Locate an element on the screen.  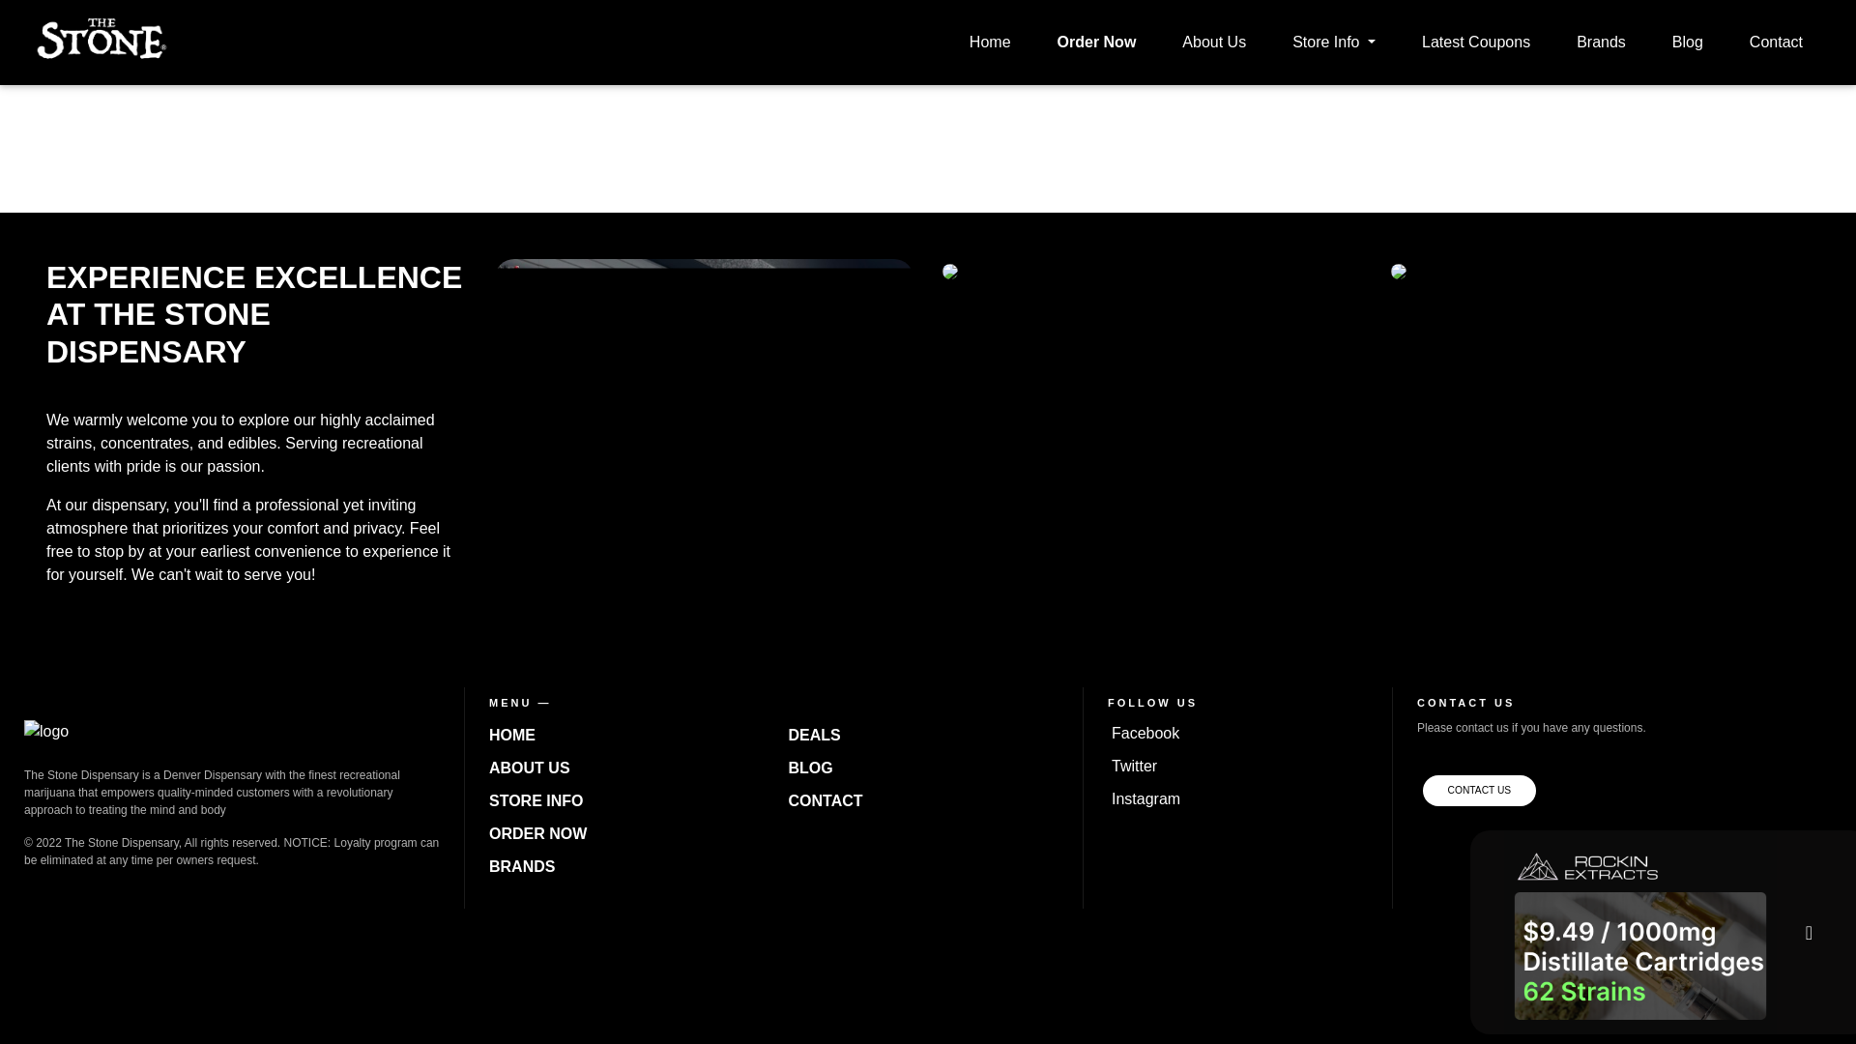
Store Info is located at coordinates (1333, 42).